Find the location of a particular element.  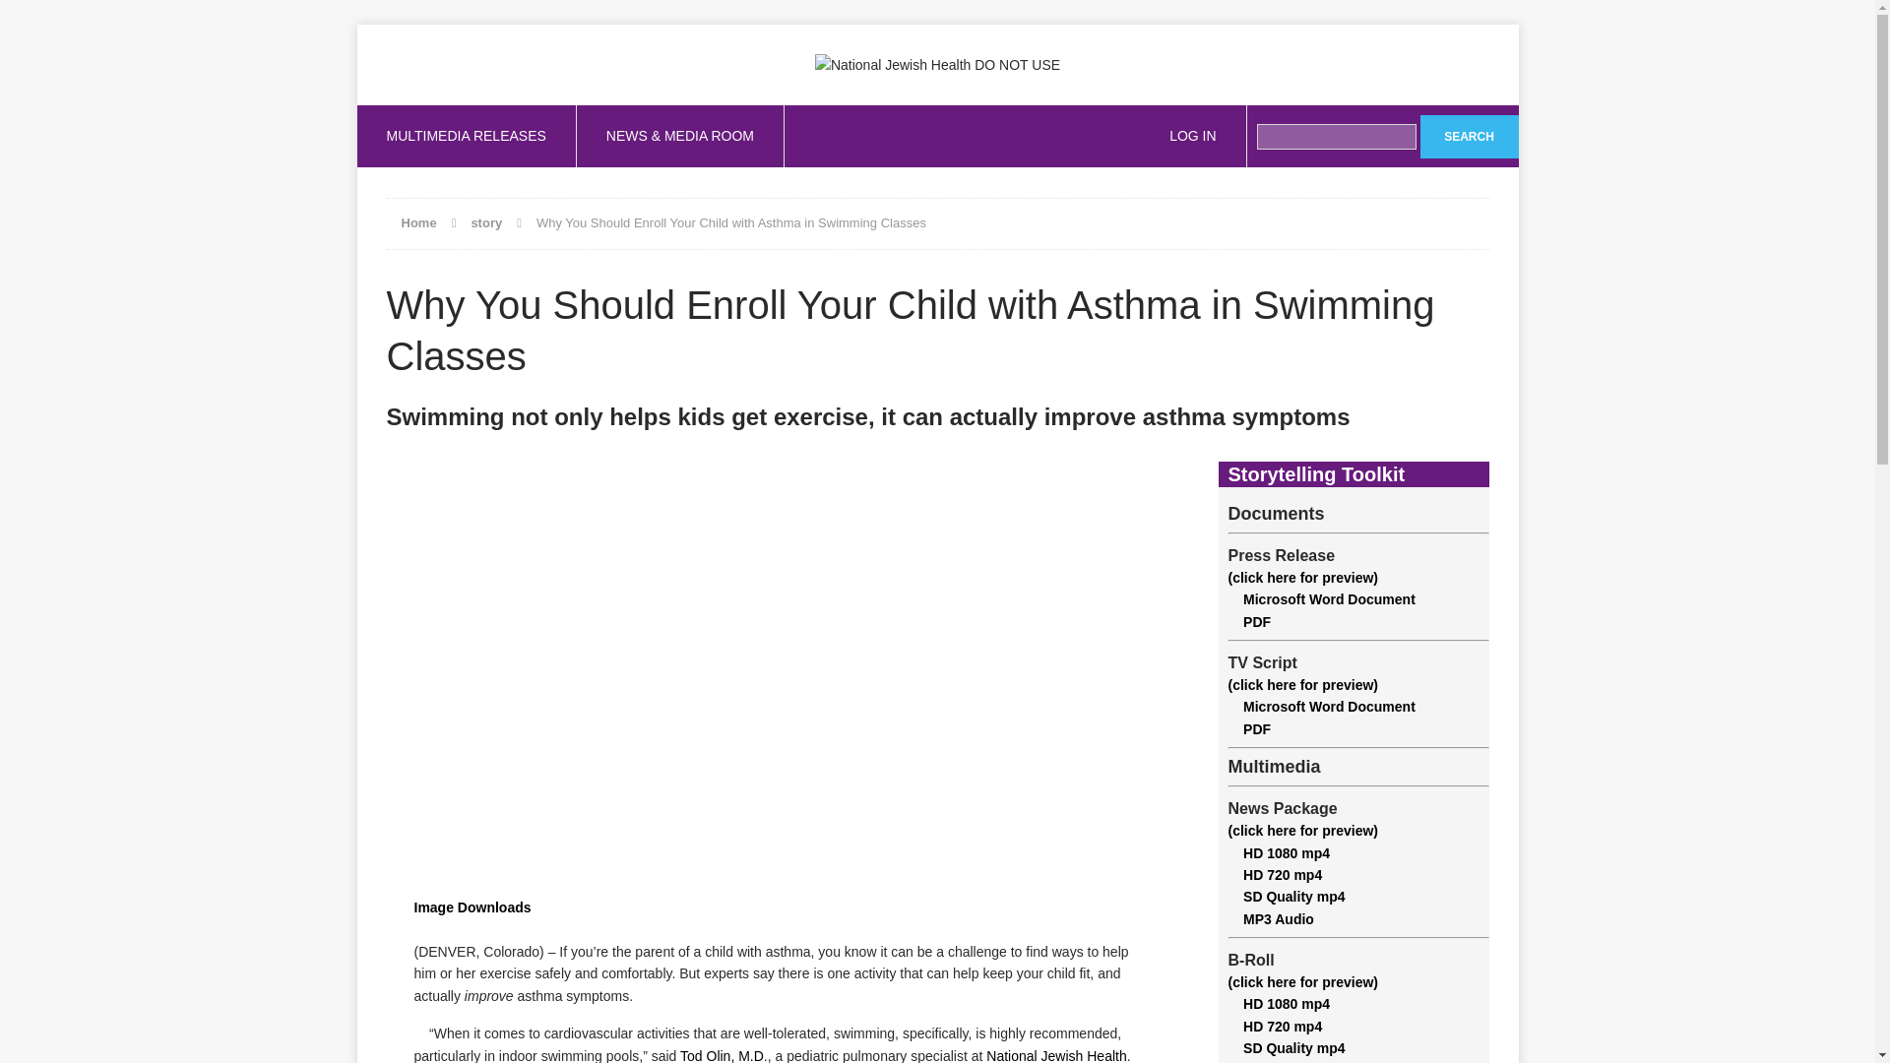

    PDF is located at coordinates (1250, 622).